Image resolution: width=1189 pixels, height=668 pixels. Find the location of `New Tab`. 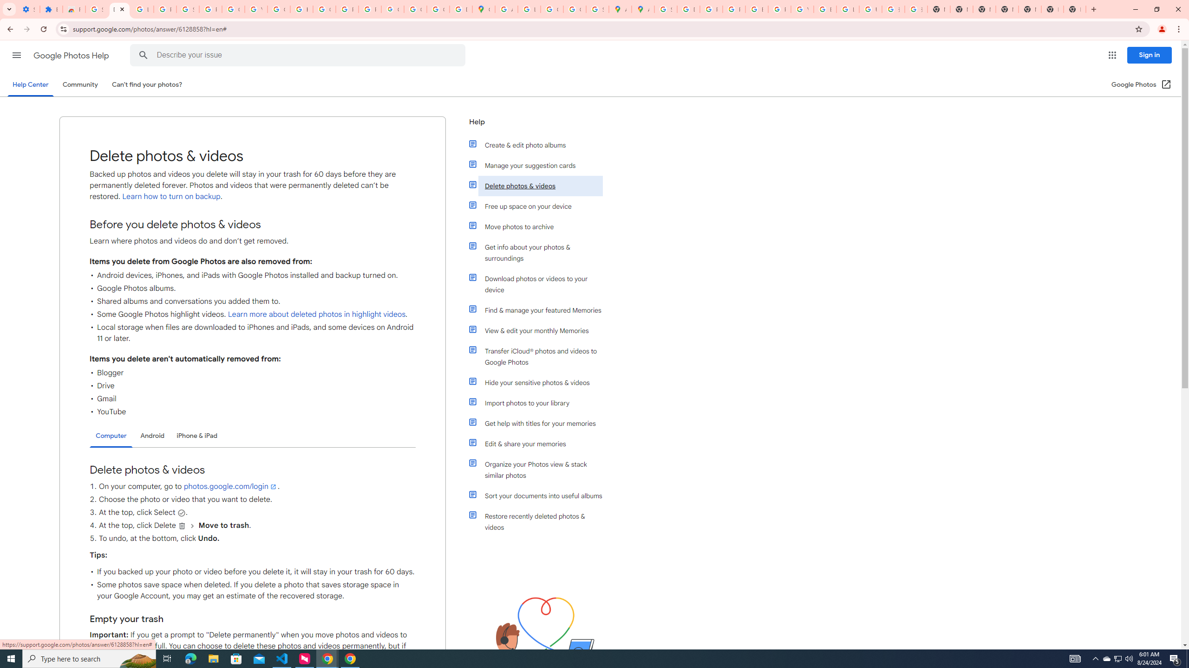

New Tab is located at coordinates (1075, 9).